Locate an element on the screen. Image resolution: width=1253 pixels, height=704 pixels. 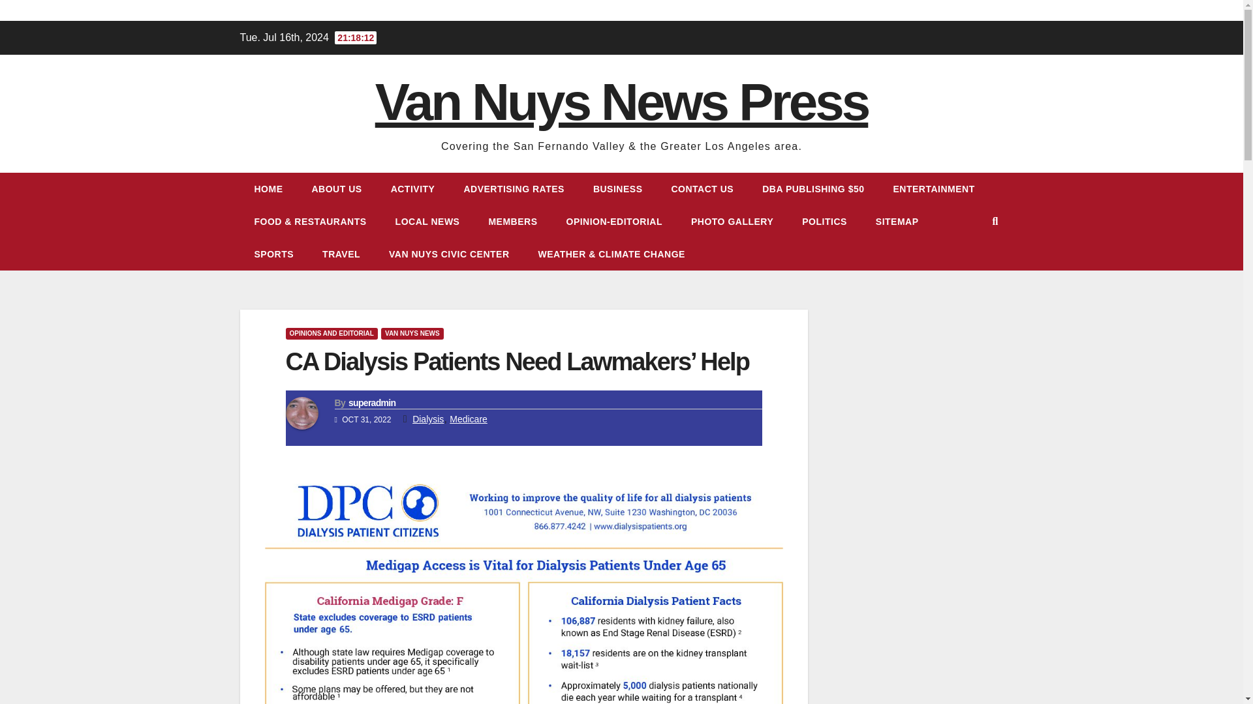
TRAVEL is located at coordinates (341, 254).